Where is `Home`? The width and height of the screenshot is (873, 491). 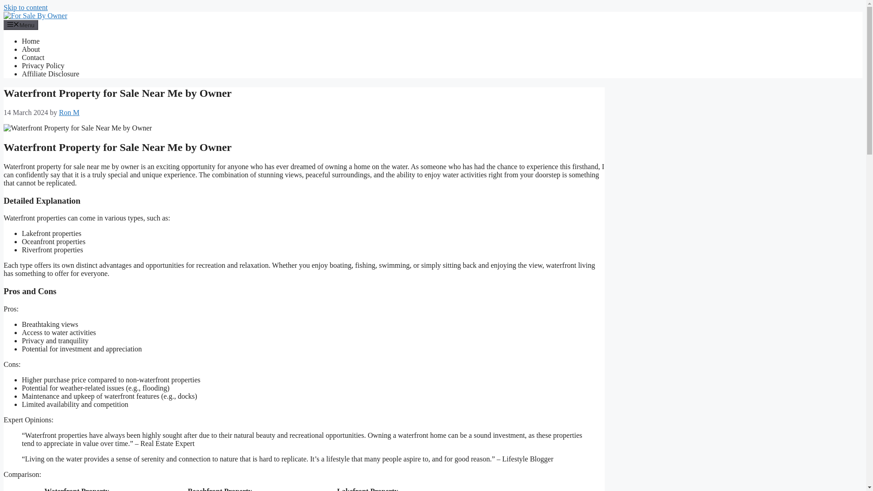
Home is located at coordinates (30, 41).